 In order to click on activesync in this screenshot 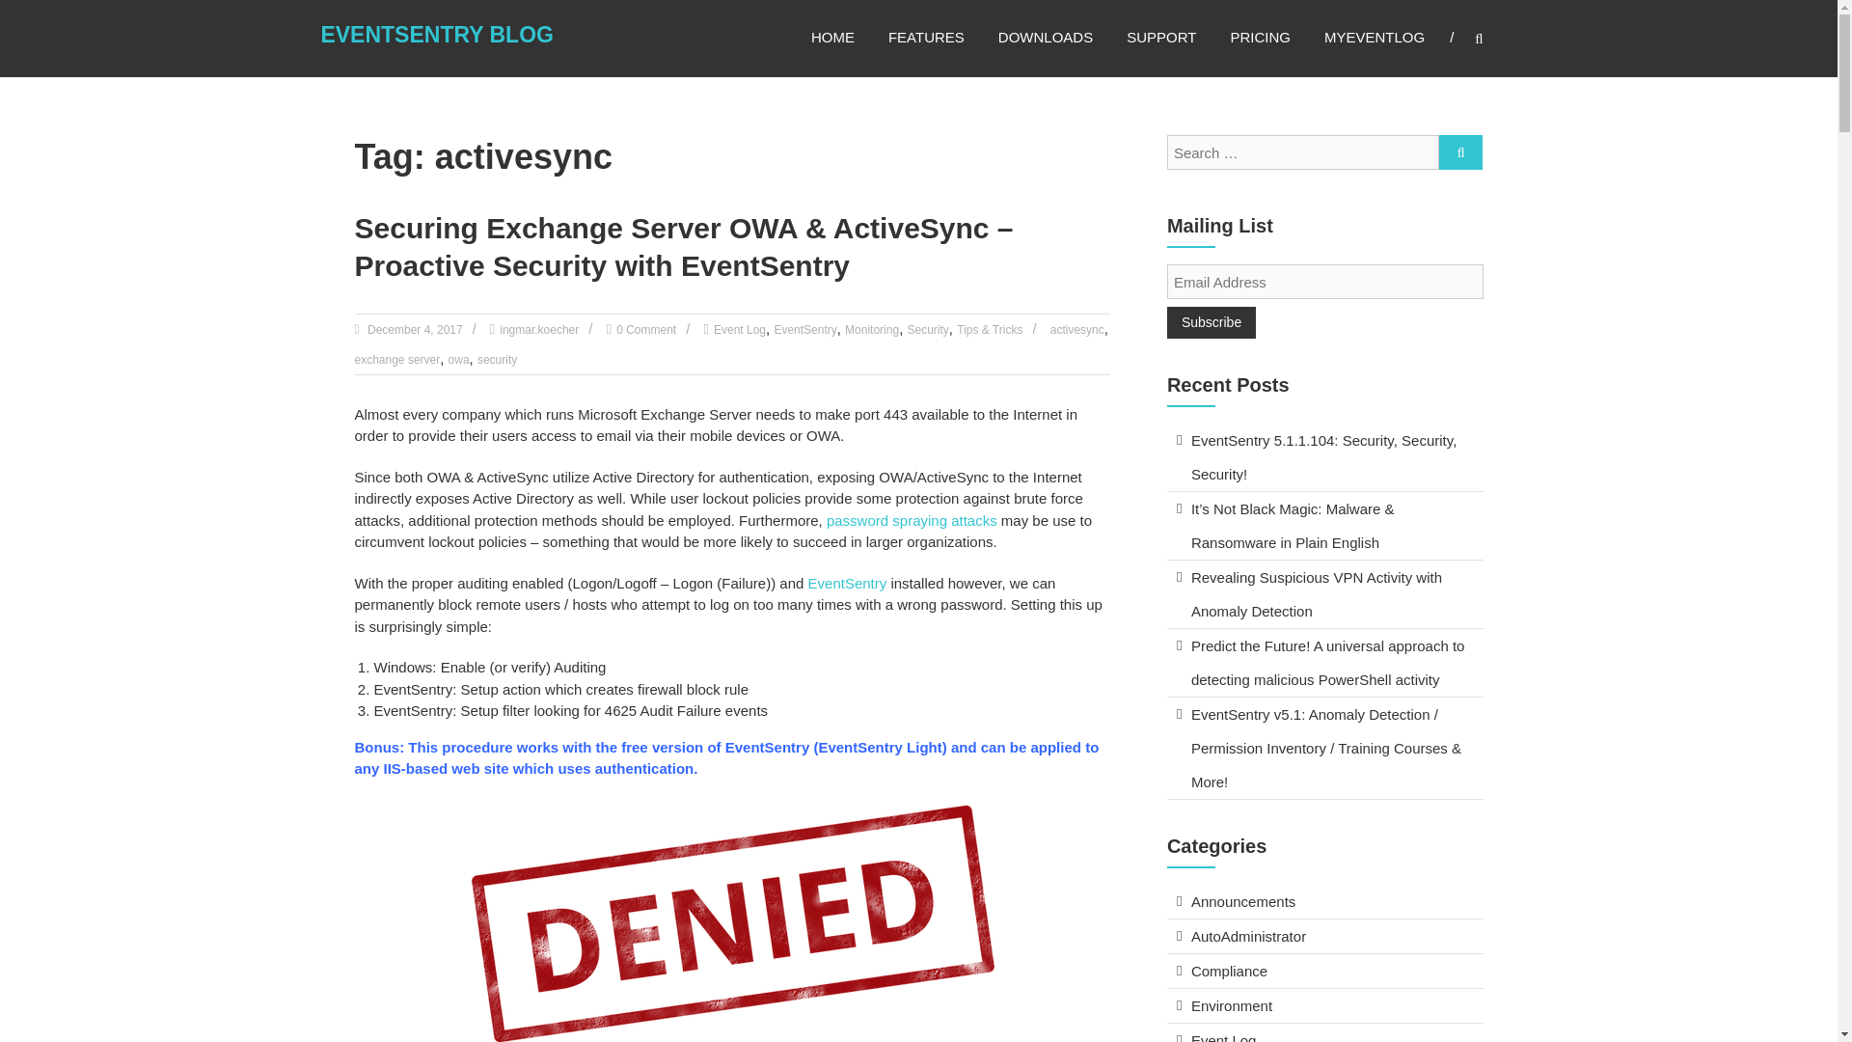, I will do `click(1076, 329)`.